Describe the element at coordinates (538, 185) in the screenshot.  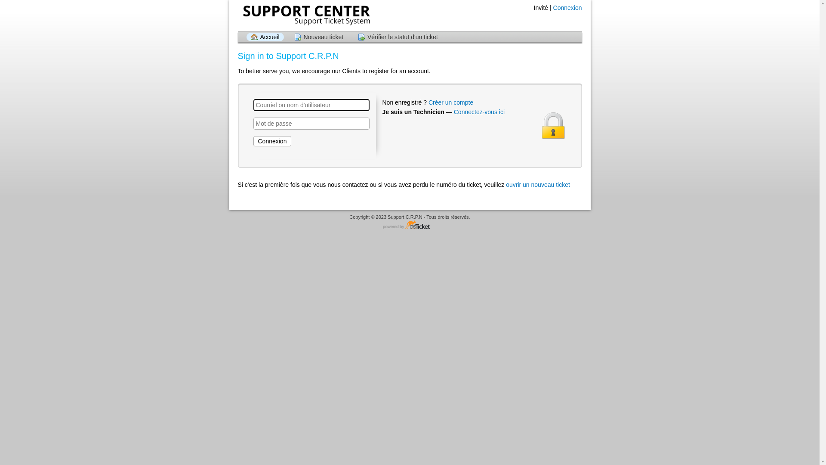
I see `ouvrir un nouveau ticket` at that location.